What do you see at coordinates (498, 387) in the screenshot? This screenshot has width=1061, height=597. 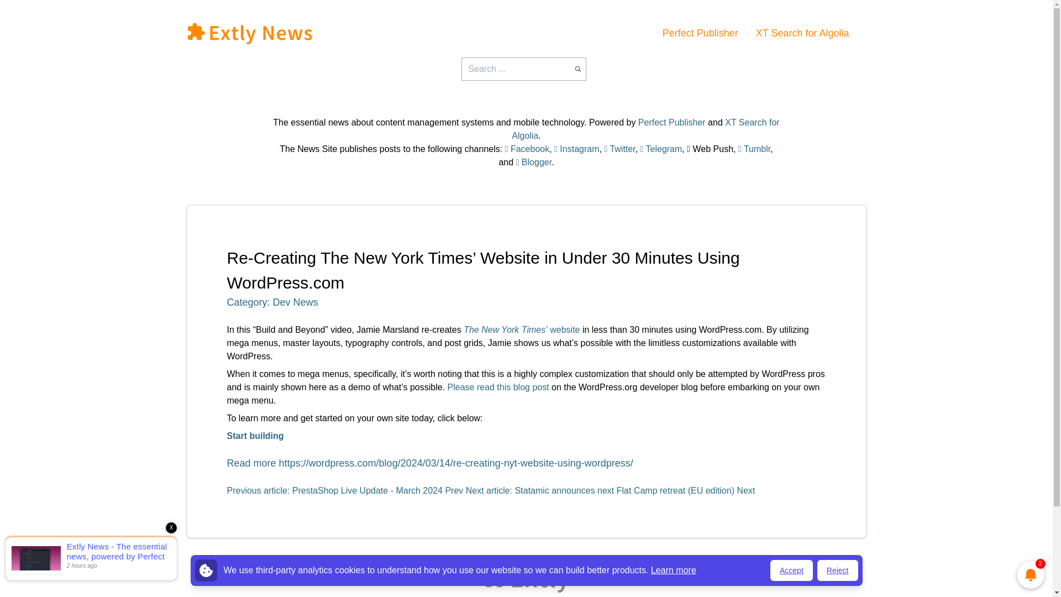 I see `Please read this blog post` at bounding box center [498, 387].